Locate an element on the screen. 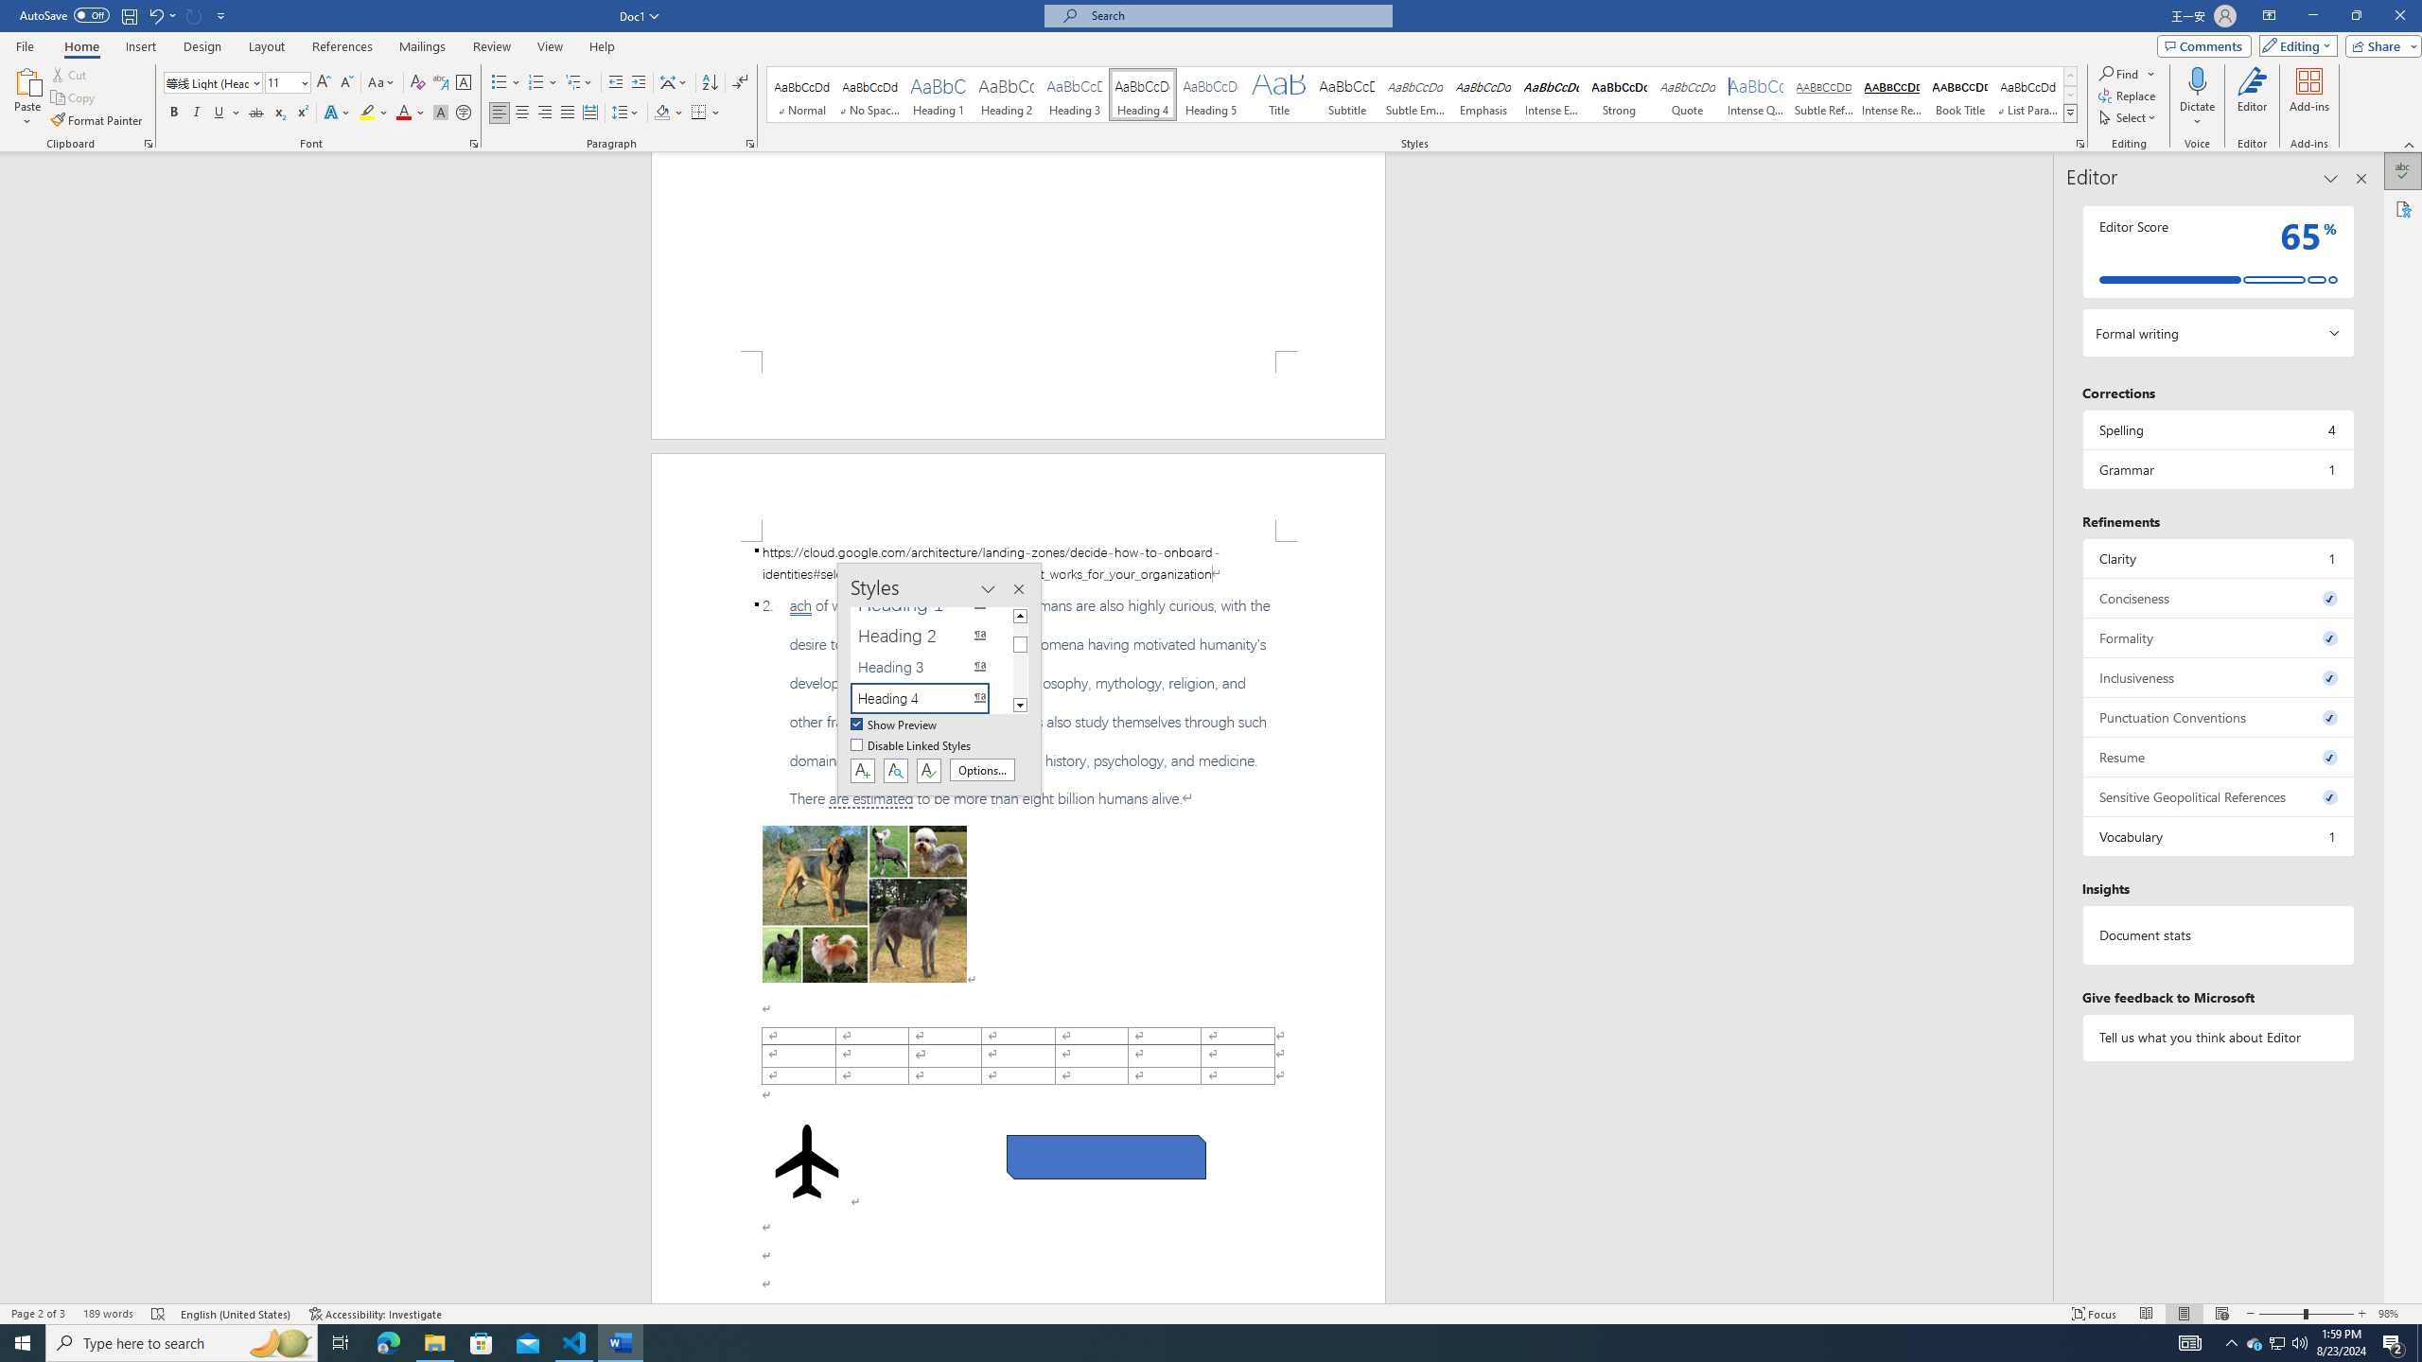 The image size is (2422, 1362). System is located at coordinates (11, 9).